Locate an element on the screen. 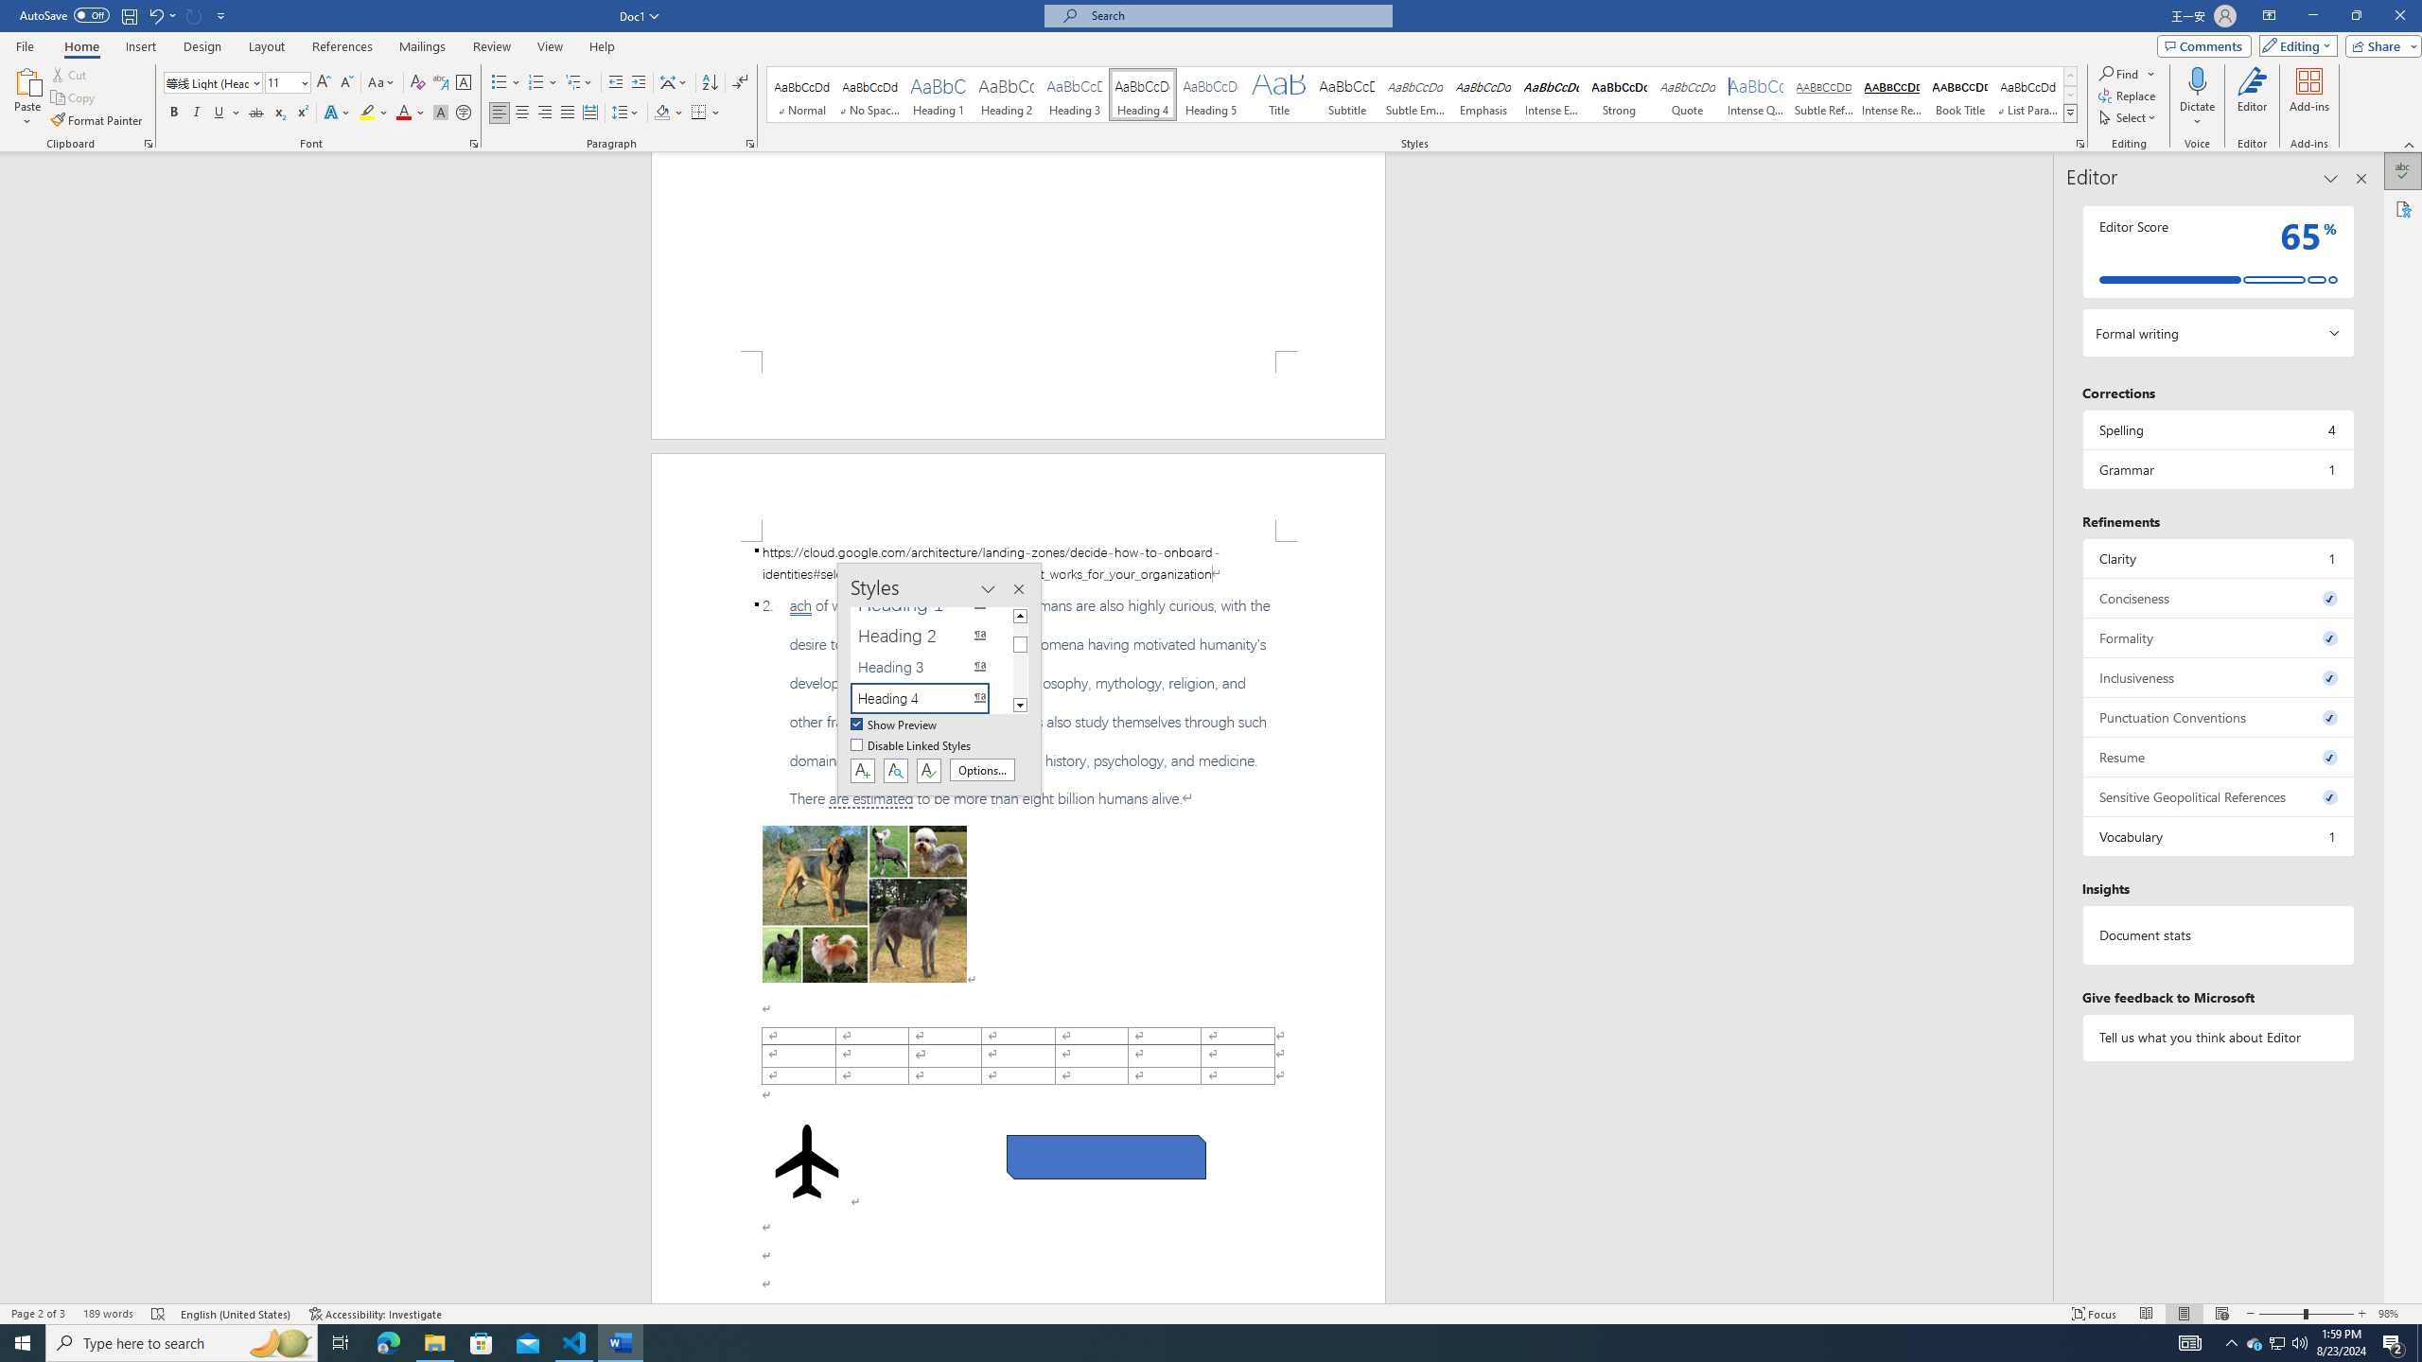 The image size is (2422, 1362). System is located at coordinates (11, 9).